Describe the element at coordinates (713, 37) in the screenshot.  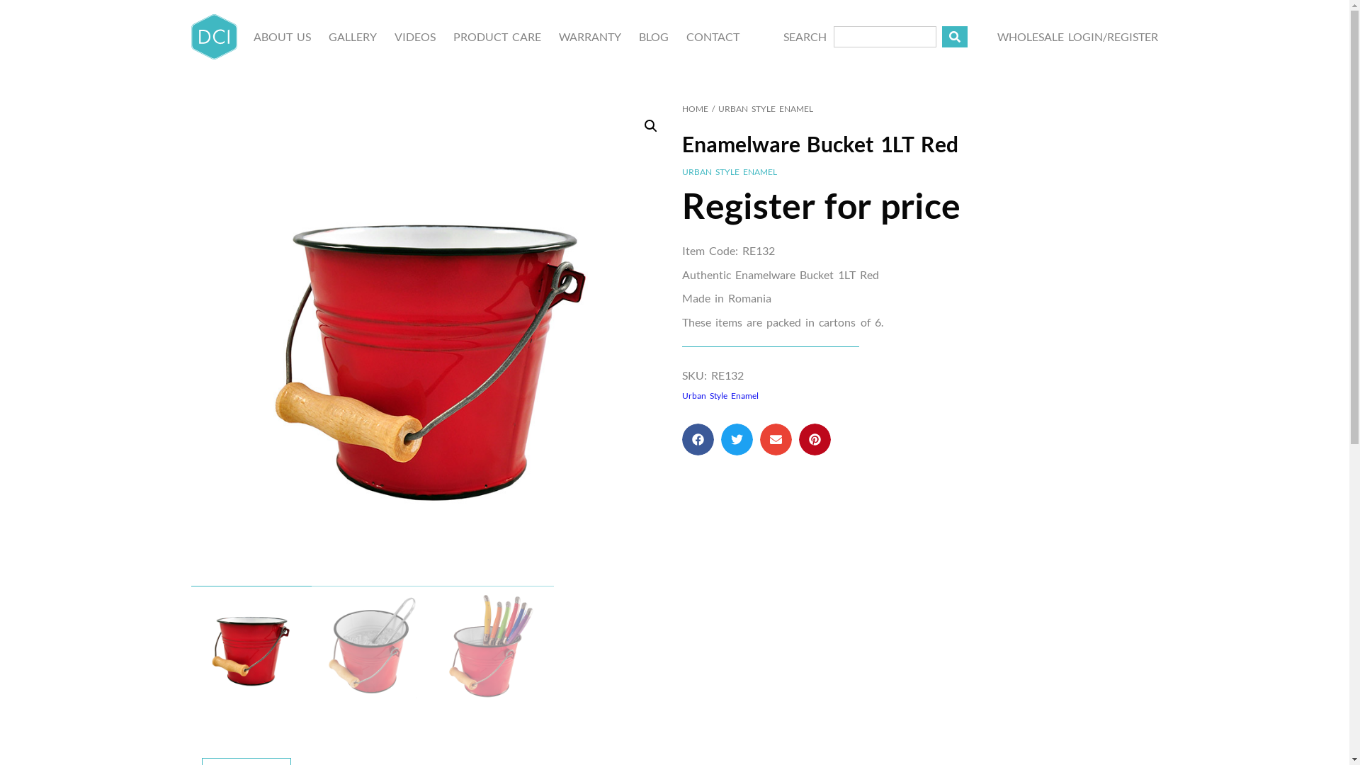
I see `CONTACT` at that location.